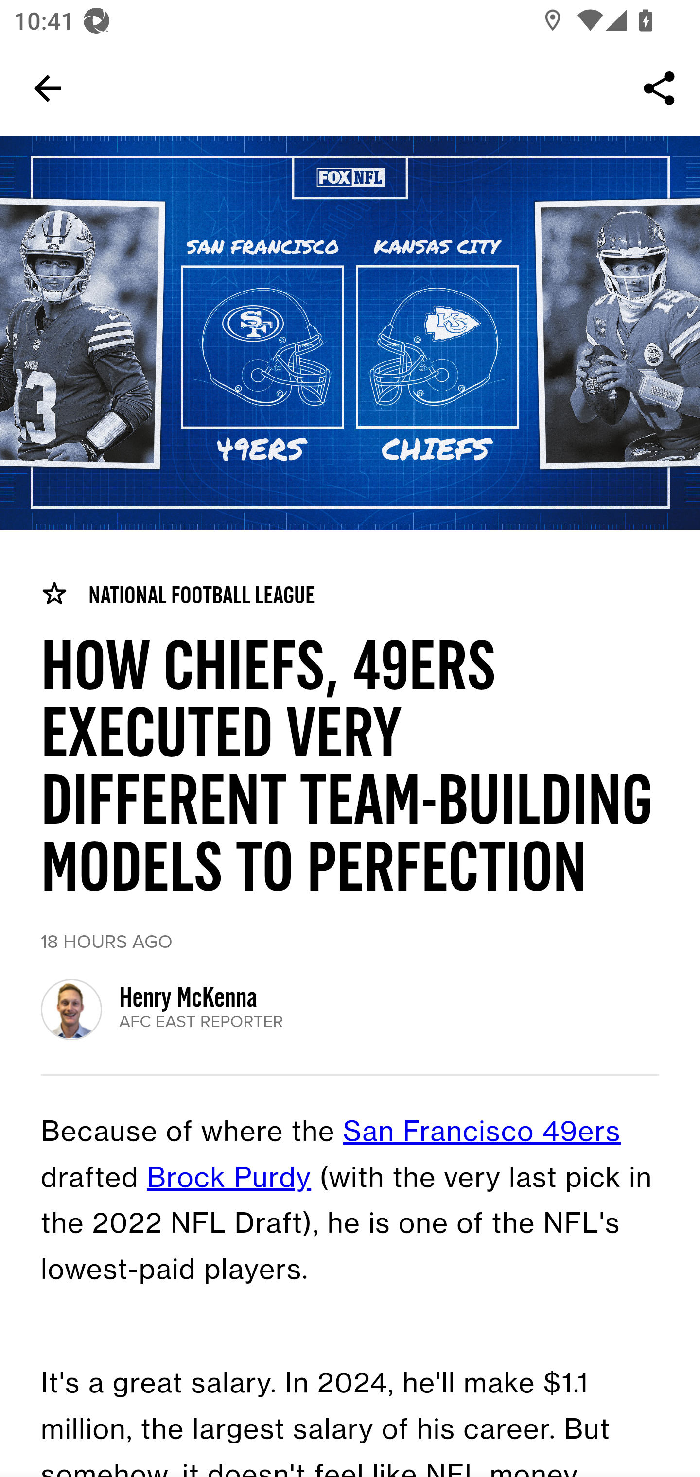  What do you see at coordinates (229, 1179) in the screenshot?
I see `Brock Purdy` at bounding box center [229, 1179].